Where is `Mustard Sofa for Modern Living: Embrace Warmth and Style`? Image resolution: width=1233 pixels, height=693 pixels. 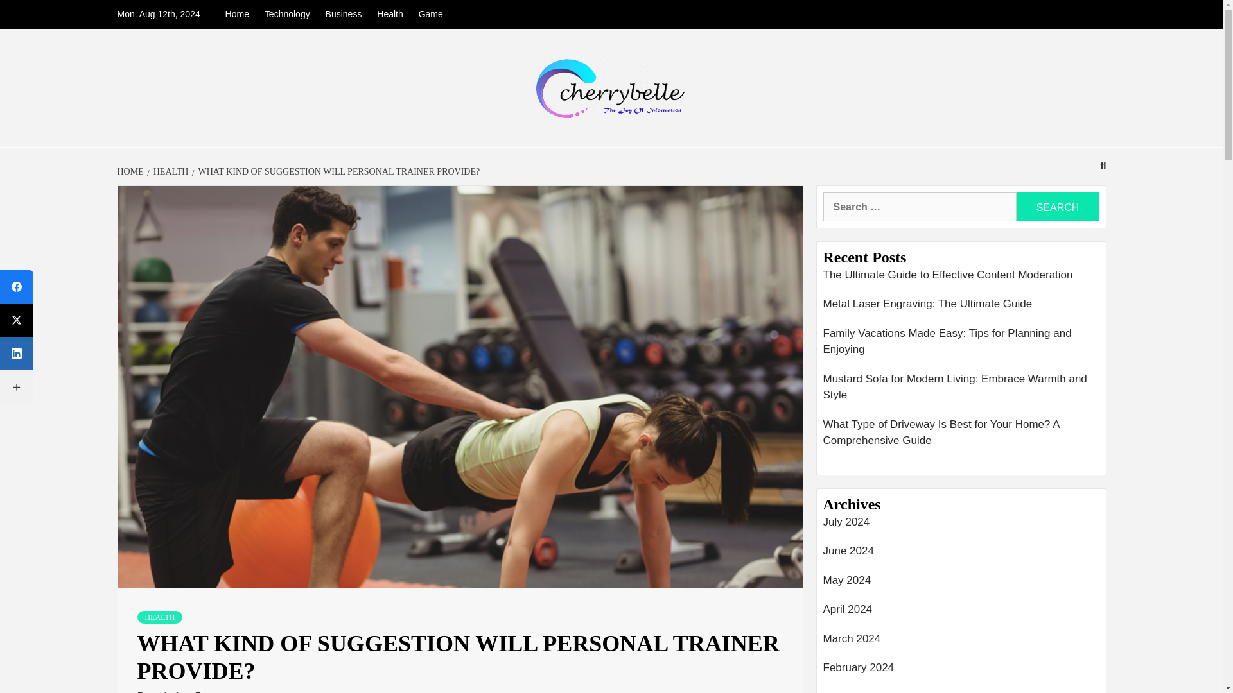 Mustard Sofa for Modern Living: Embrace Warmth and Style is located at coordinates (961, 390).